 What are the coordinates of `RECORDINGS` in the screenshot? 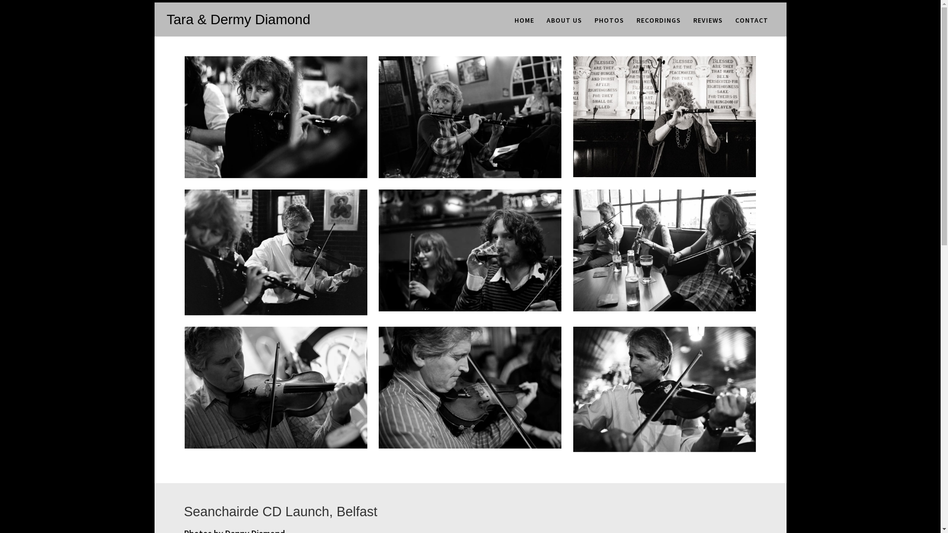 It's located at (659, 20).